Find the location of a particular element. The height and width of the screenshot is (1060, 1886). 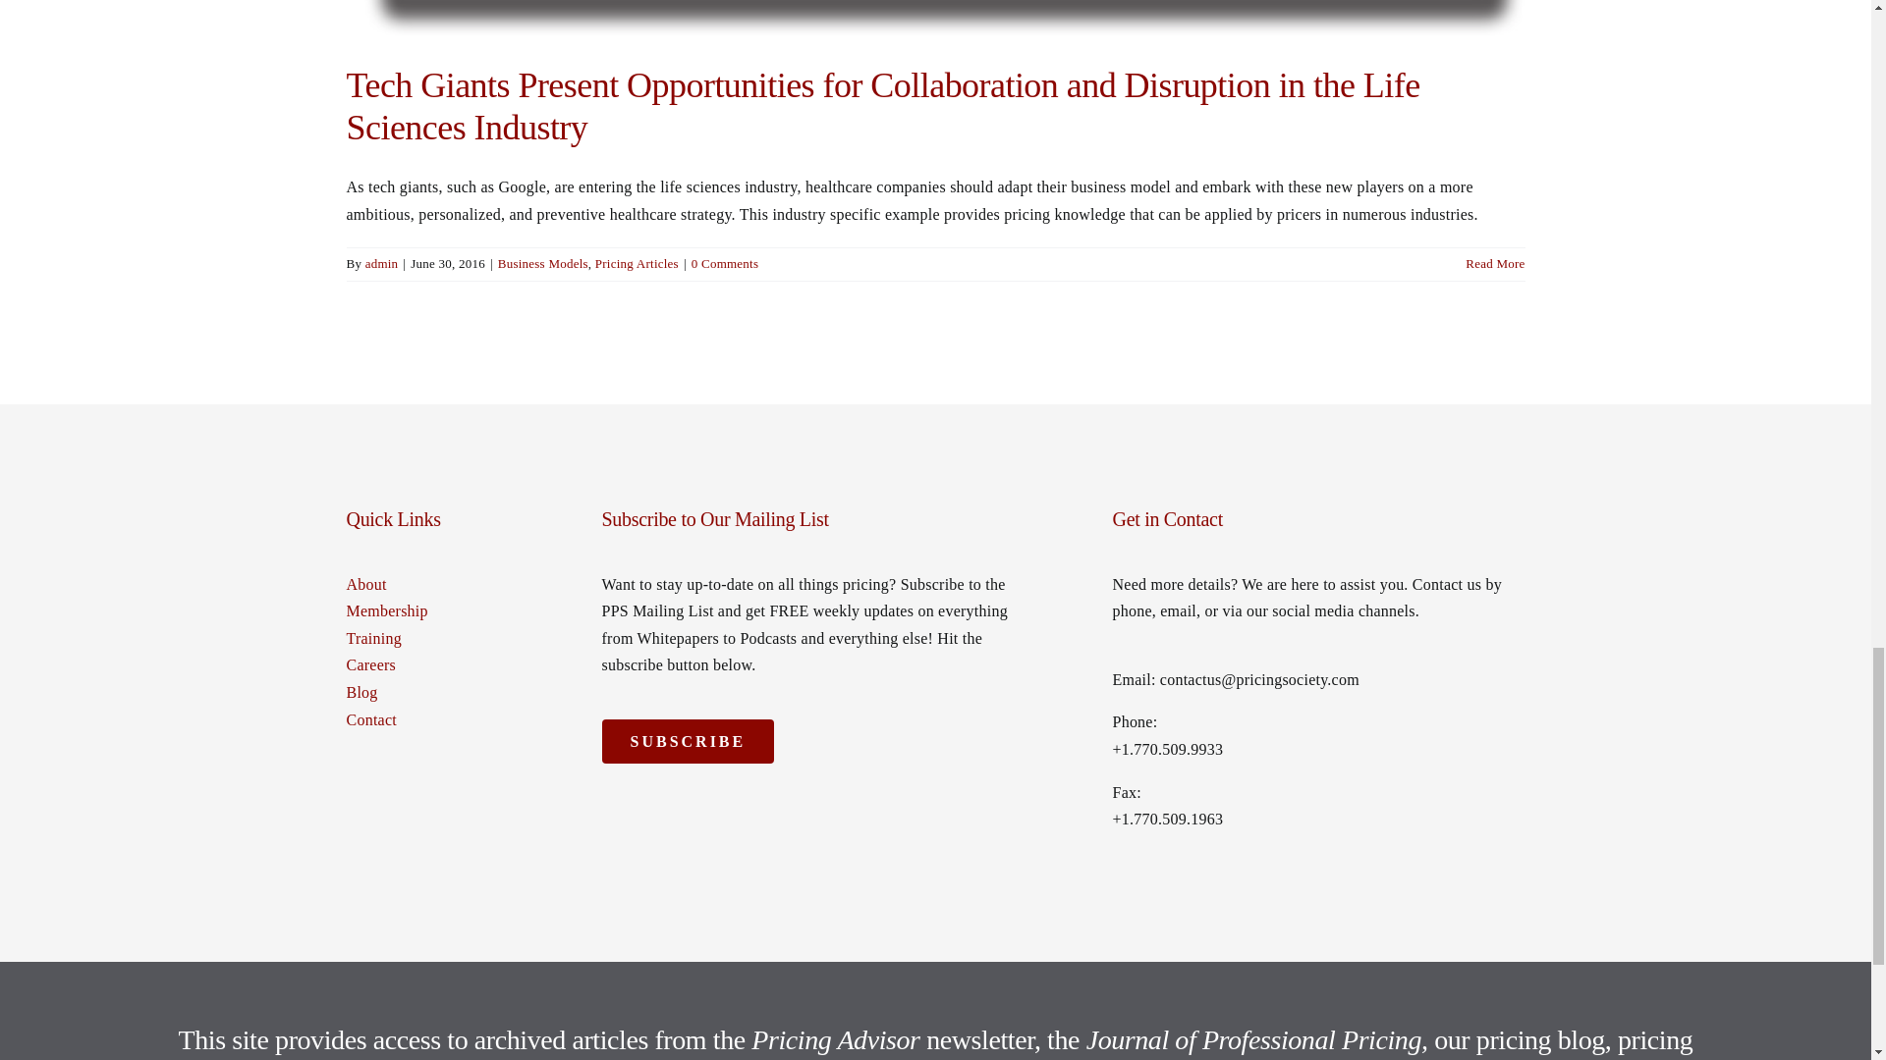

Posts by admin is located at coordinates (381, 263).